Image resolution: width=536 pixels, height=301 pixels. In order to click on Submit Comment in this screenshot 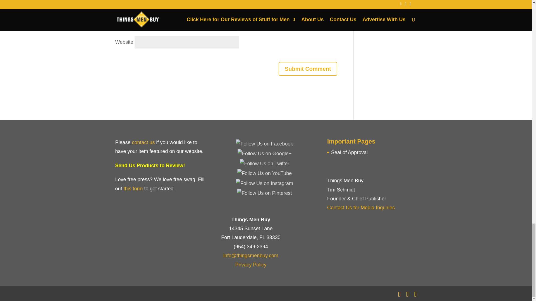, I will do `click(308, 69)`.